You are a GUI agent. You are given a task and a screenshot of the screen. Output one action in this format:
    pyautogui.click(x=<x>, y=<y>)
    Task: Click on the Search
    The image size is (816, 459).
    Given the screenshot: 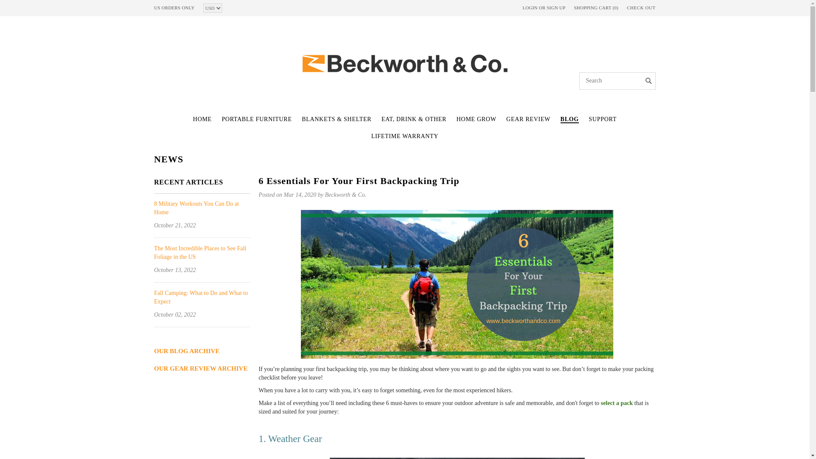 What is the action you would take?
    pyautogui.click(x=649, y=78)
    